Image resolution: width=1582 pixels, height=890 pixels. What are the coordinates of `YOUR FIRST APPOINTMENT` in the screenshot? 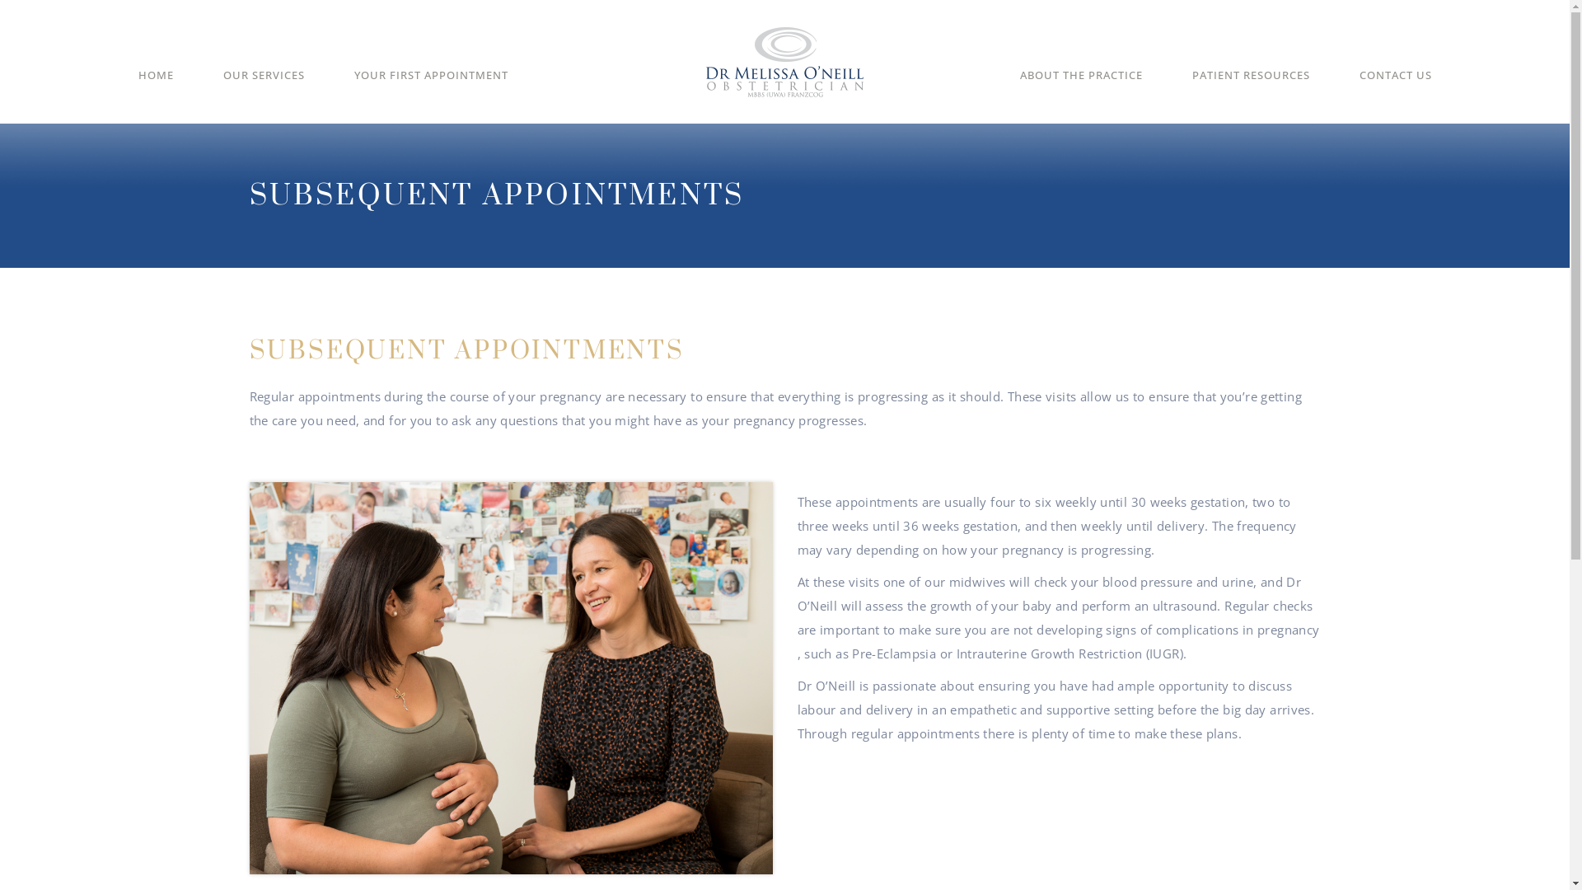 It's located at (432, 87).